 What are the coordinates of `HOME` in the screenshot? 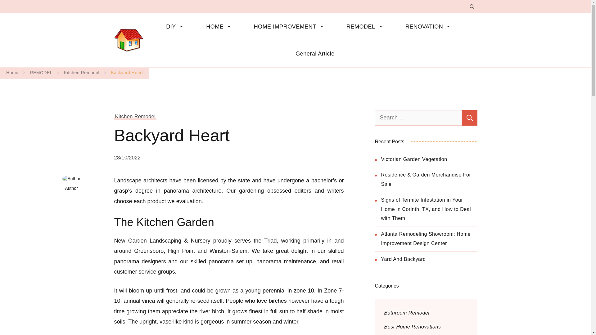 It's located at (220, 27).